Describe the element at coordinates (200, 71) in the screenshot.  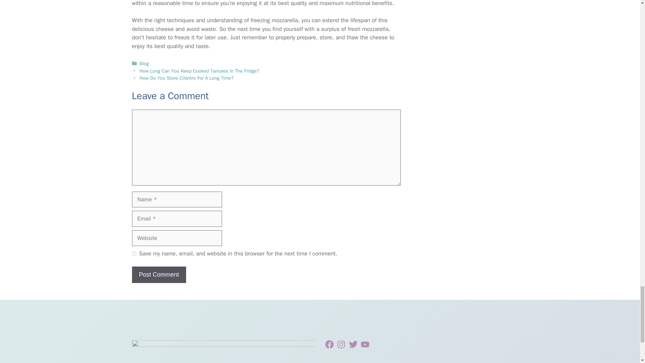
I see `How Long Can You Keep Cooked Tamales In The Fridge?` at that location.